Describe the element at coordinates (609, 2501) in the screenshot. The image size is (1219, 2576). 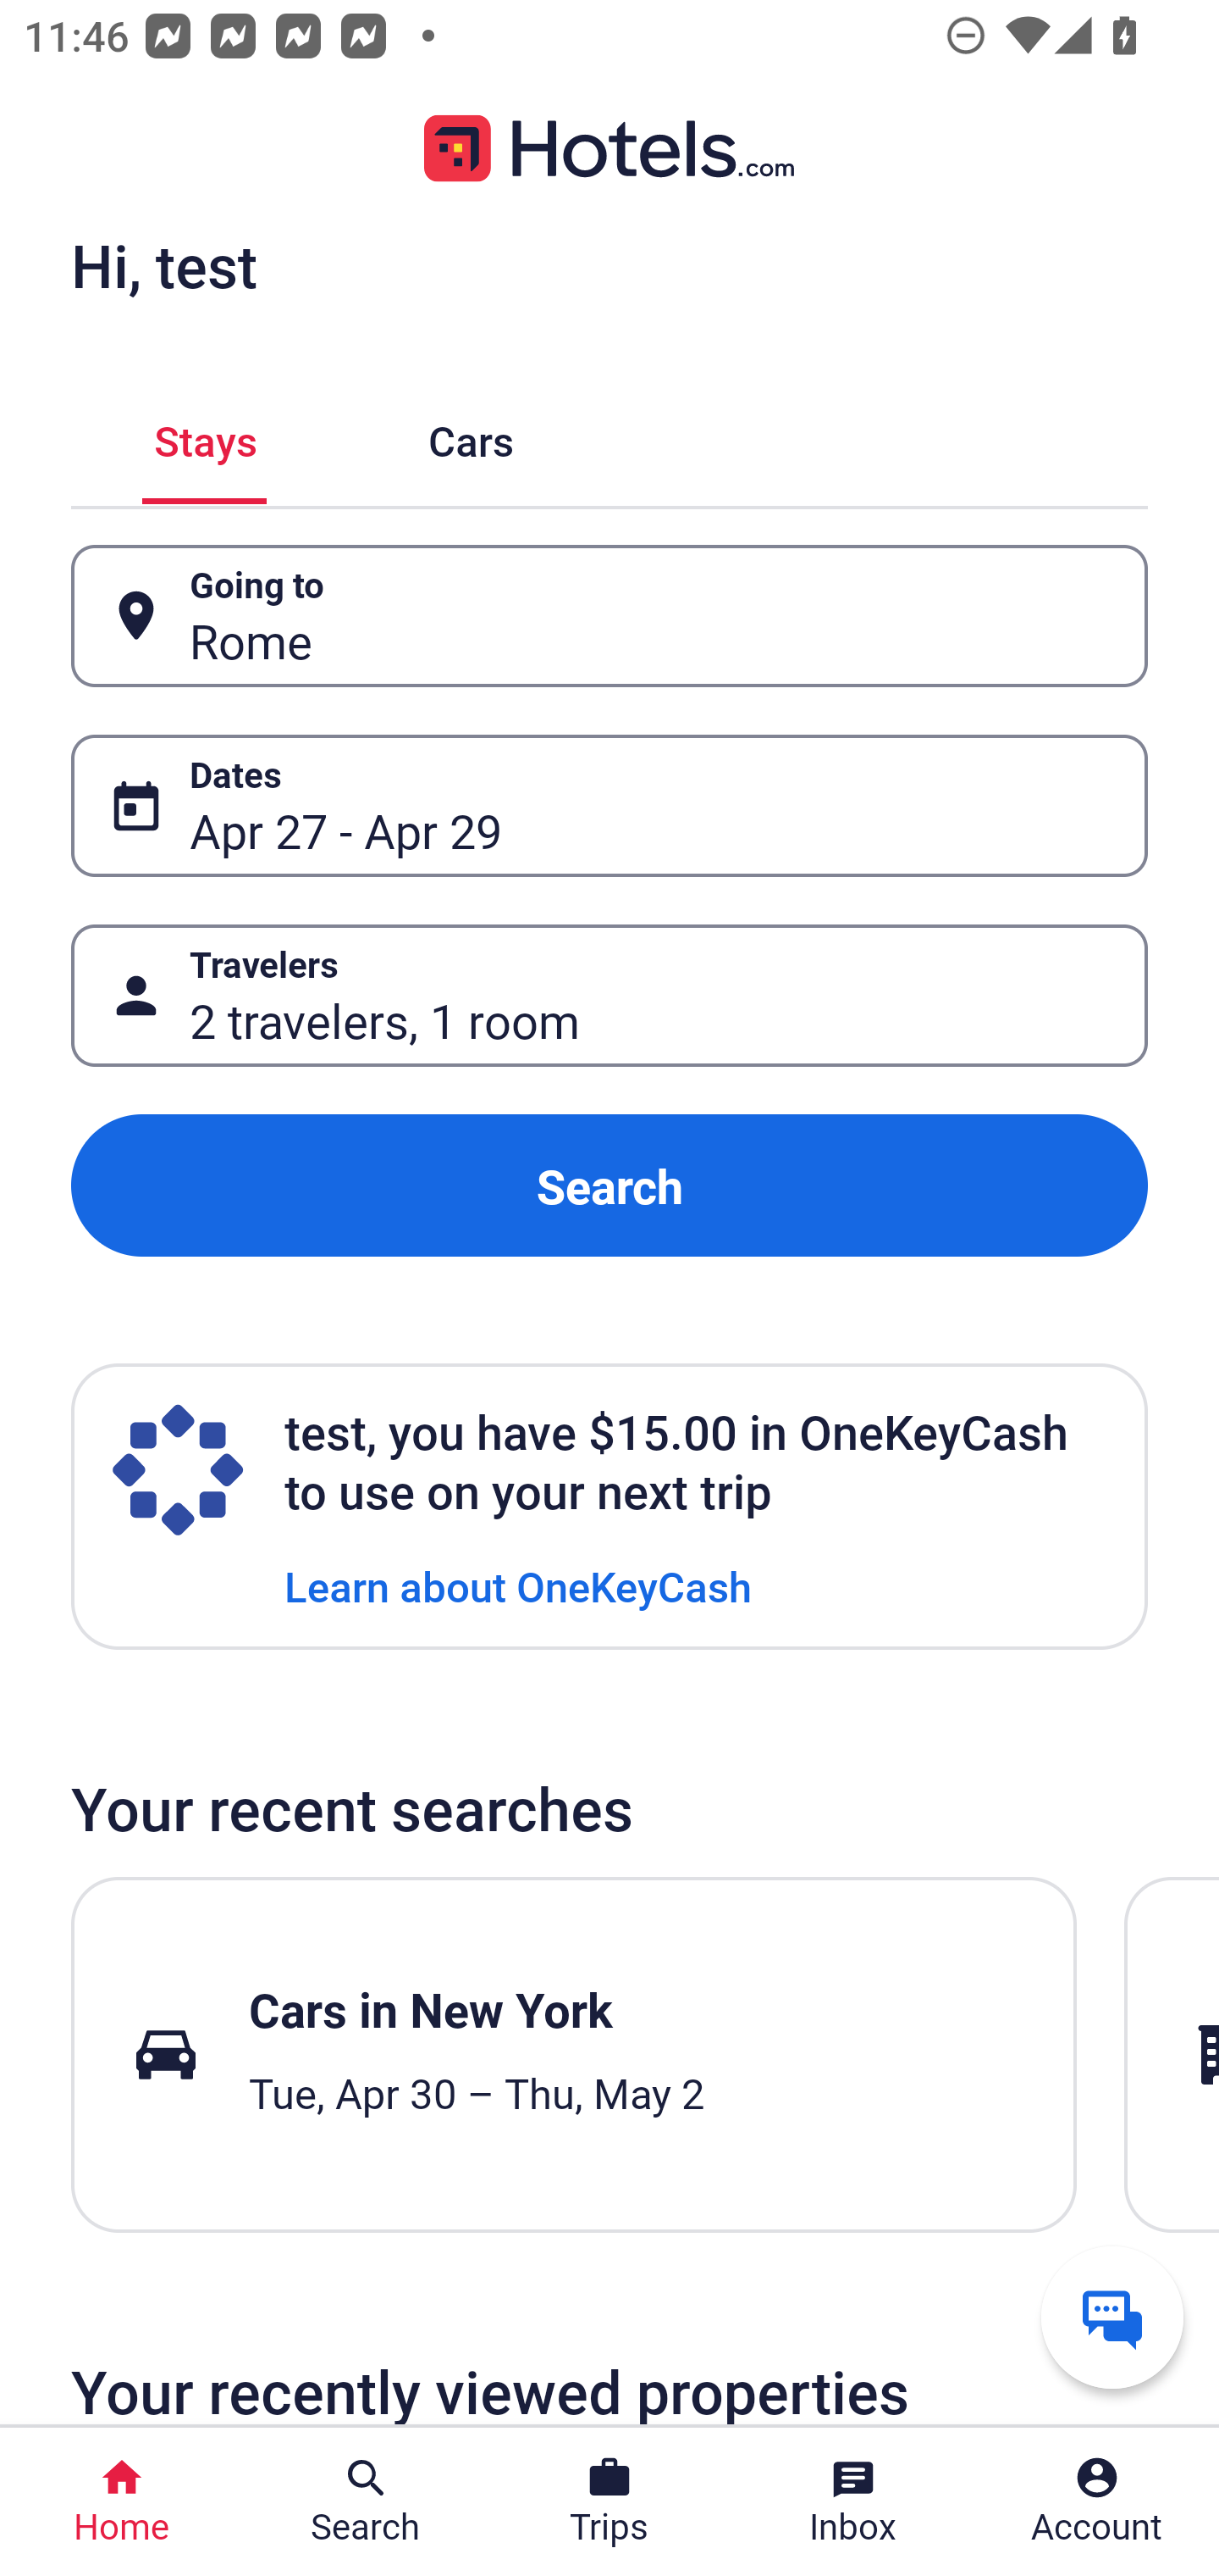
I see `Trips Trips Button` at that location.